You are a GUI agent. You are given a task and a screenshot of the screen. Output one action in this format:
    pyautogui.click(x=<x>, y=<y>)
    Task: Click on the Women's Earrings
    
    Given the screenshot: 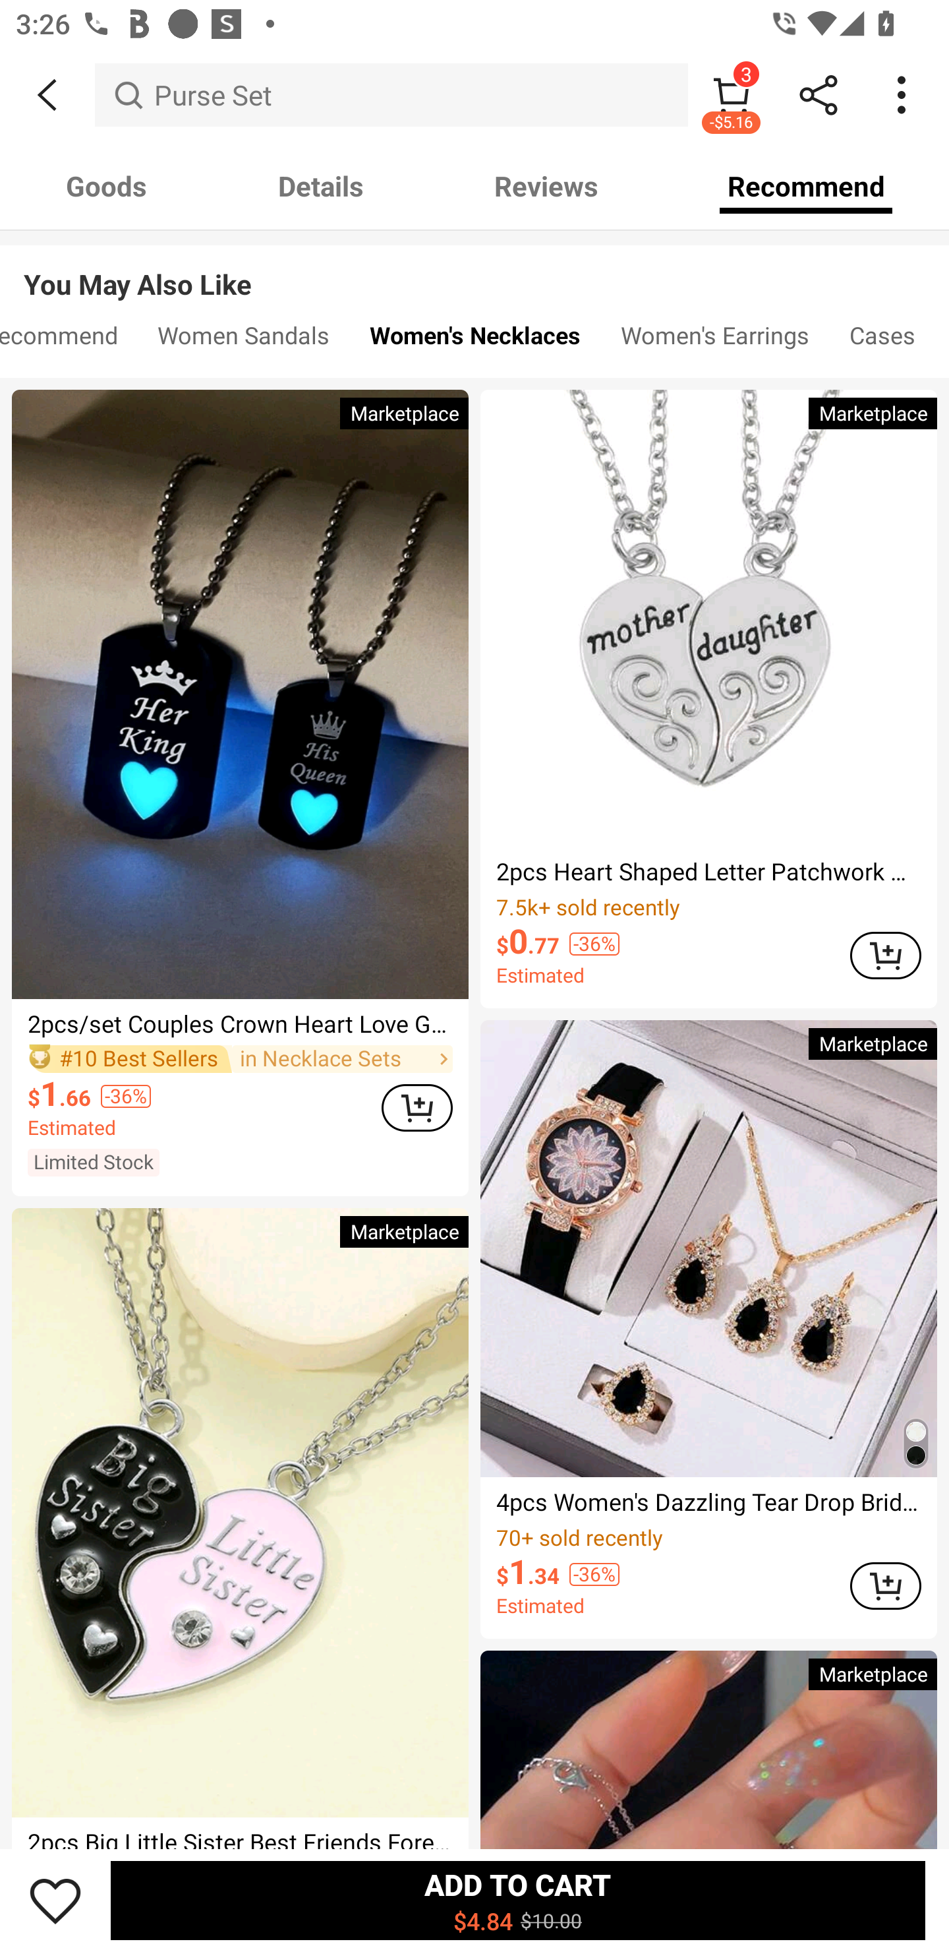 What is the action you would take?
    pyautogui.click(x=714, y=340)
    